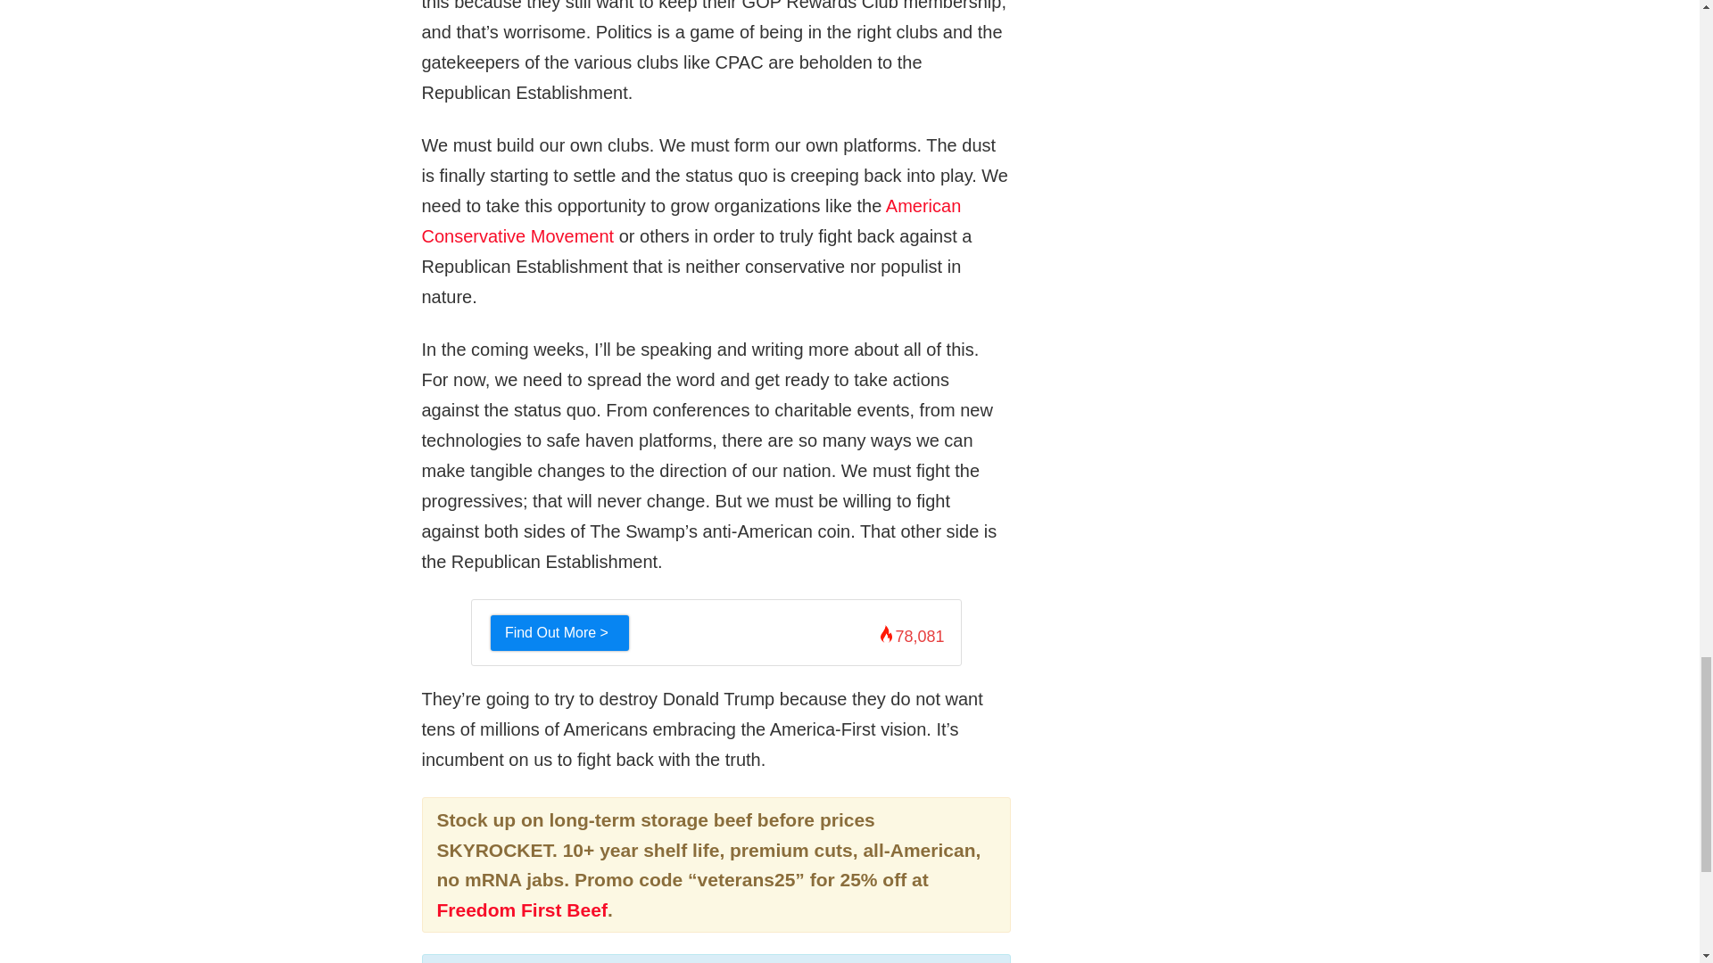 The image size is (1713, 963). What do you see at coordinates (522, 909) in the screenshot?
I see `Freedom First Beef` at bounding box center [522, 909].